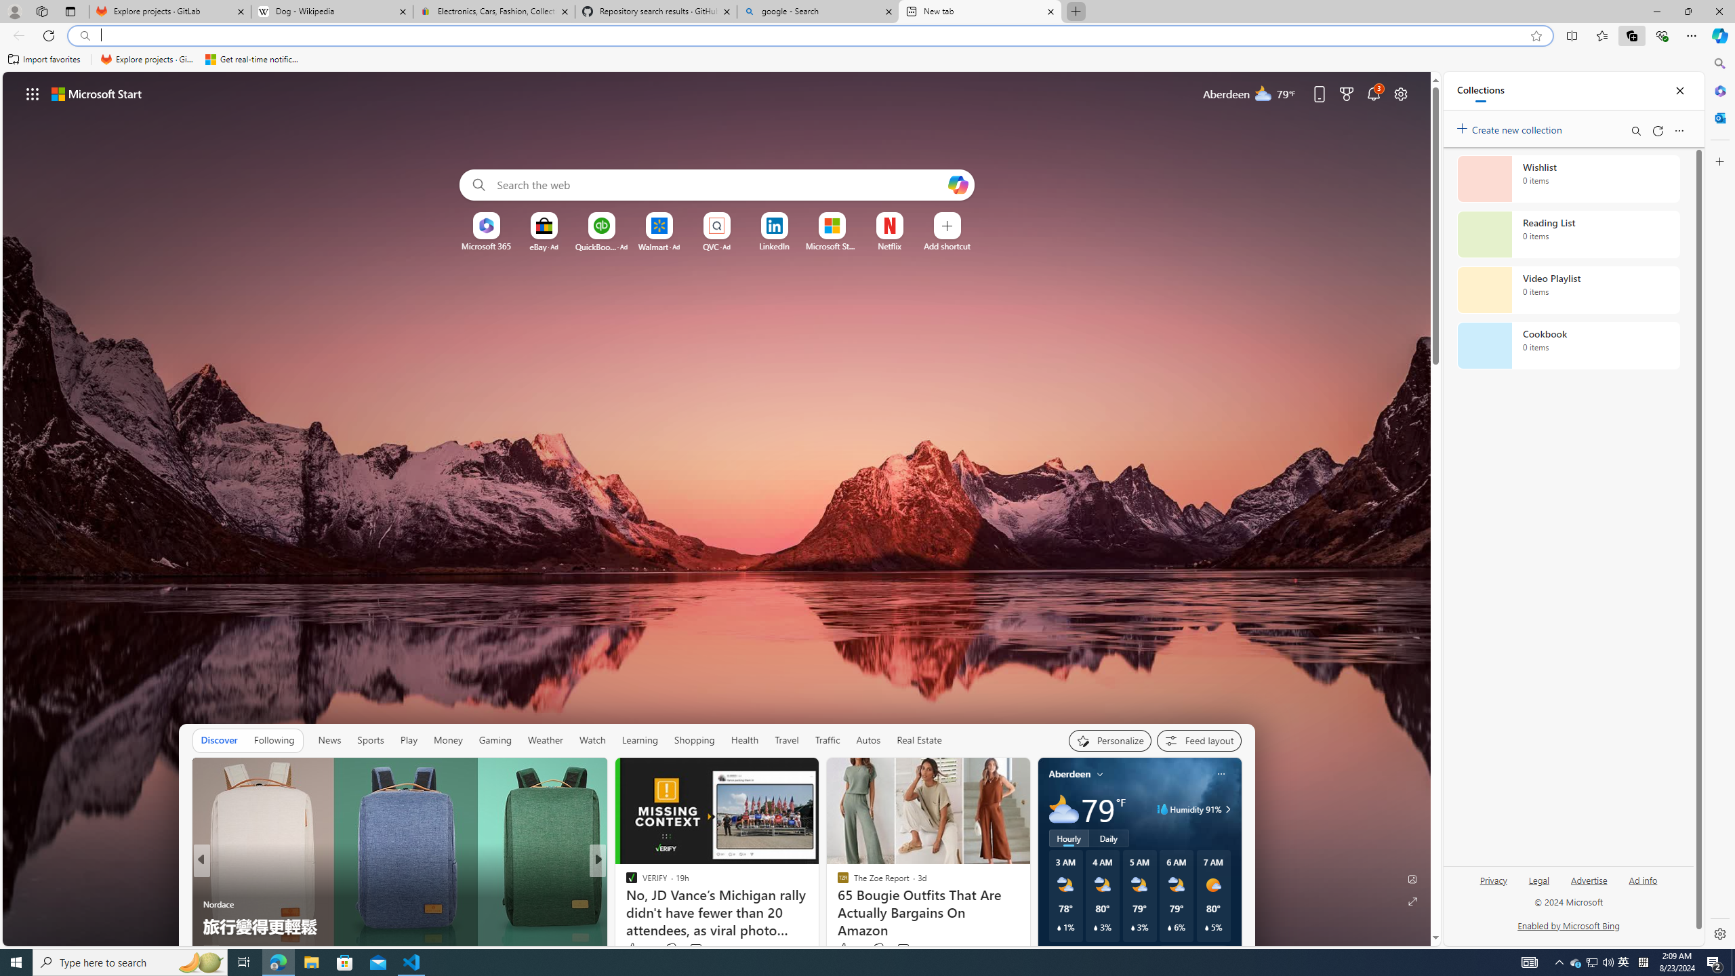  What do you see at coordinates (692, 950) in the screenshot?
I see `View comments 23 Comment` at bounding box center [692, 950].